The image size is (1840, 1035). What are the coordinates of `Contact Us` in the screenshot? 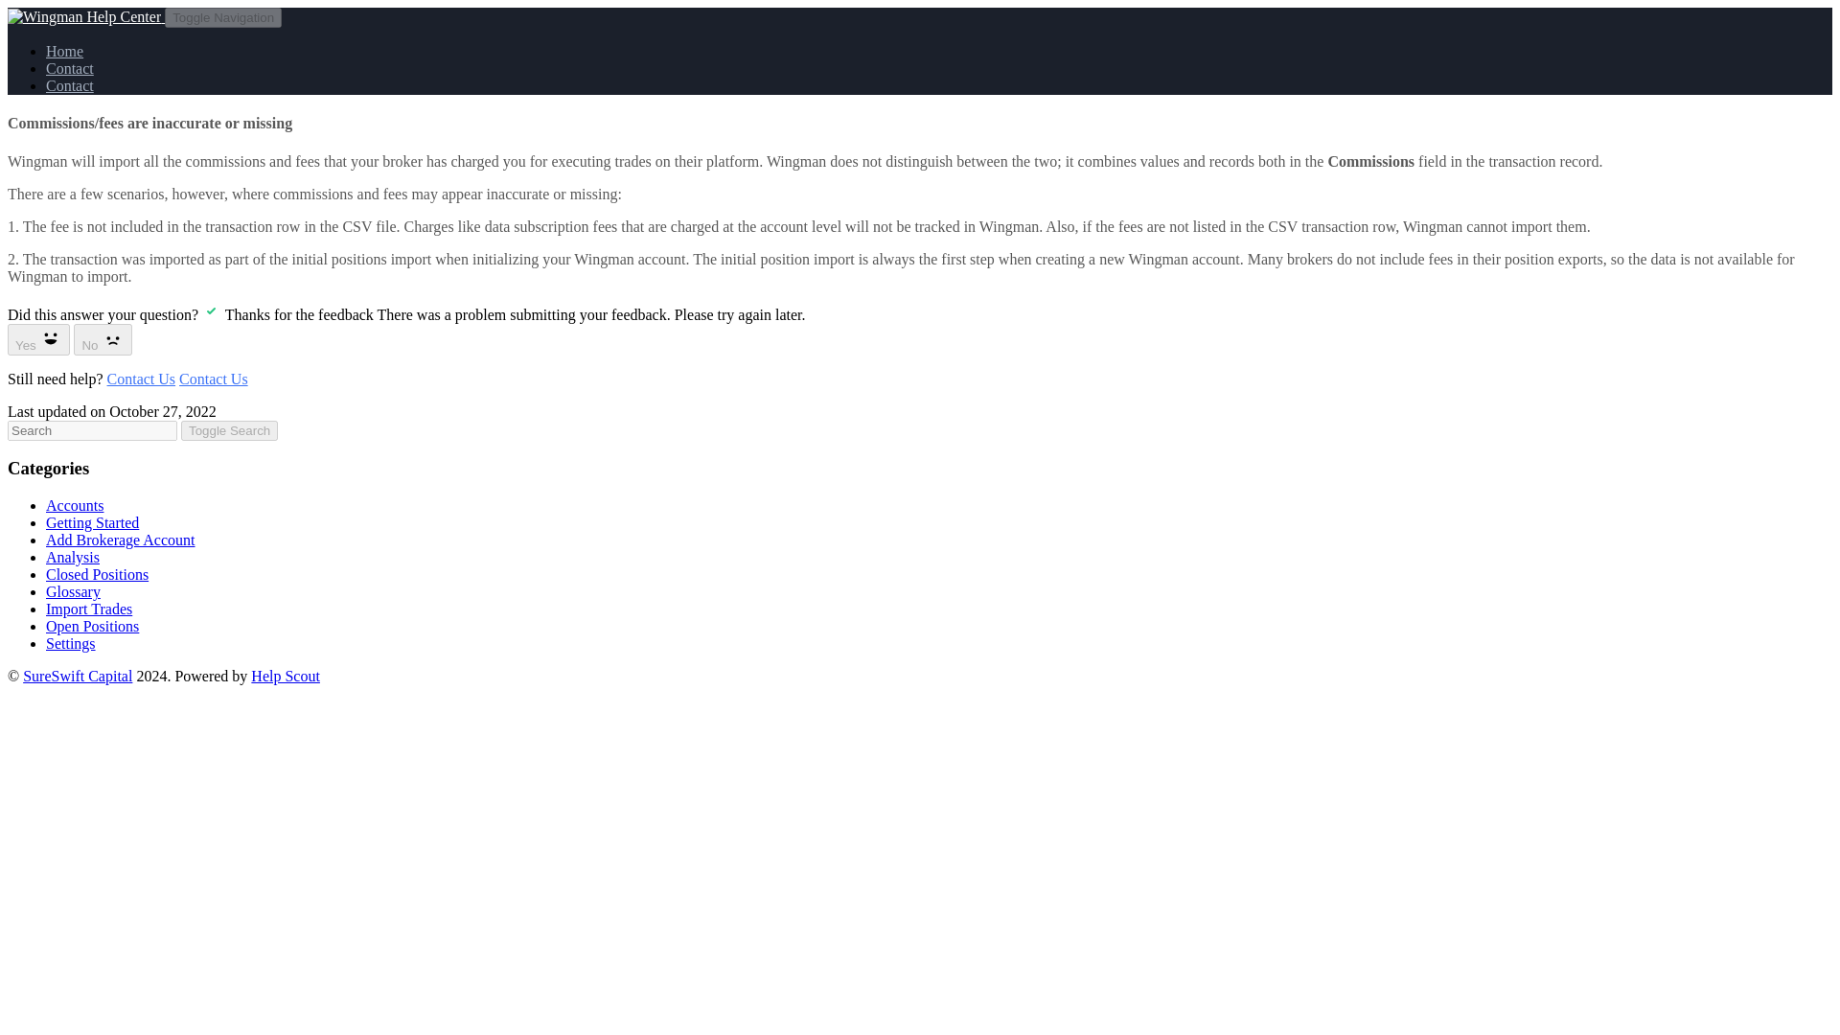 It's located at (142, 378).